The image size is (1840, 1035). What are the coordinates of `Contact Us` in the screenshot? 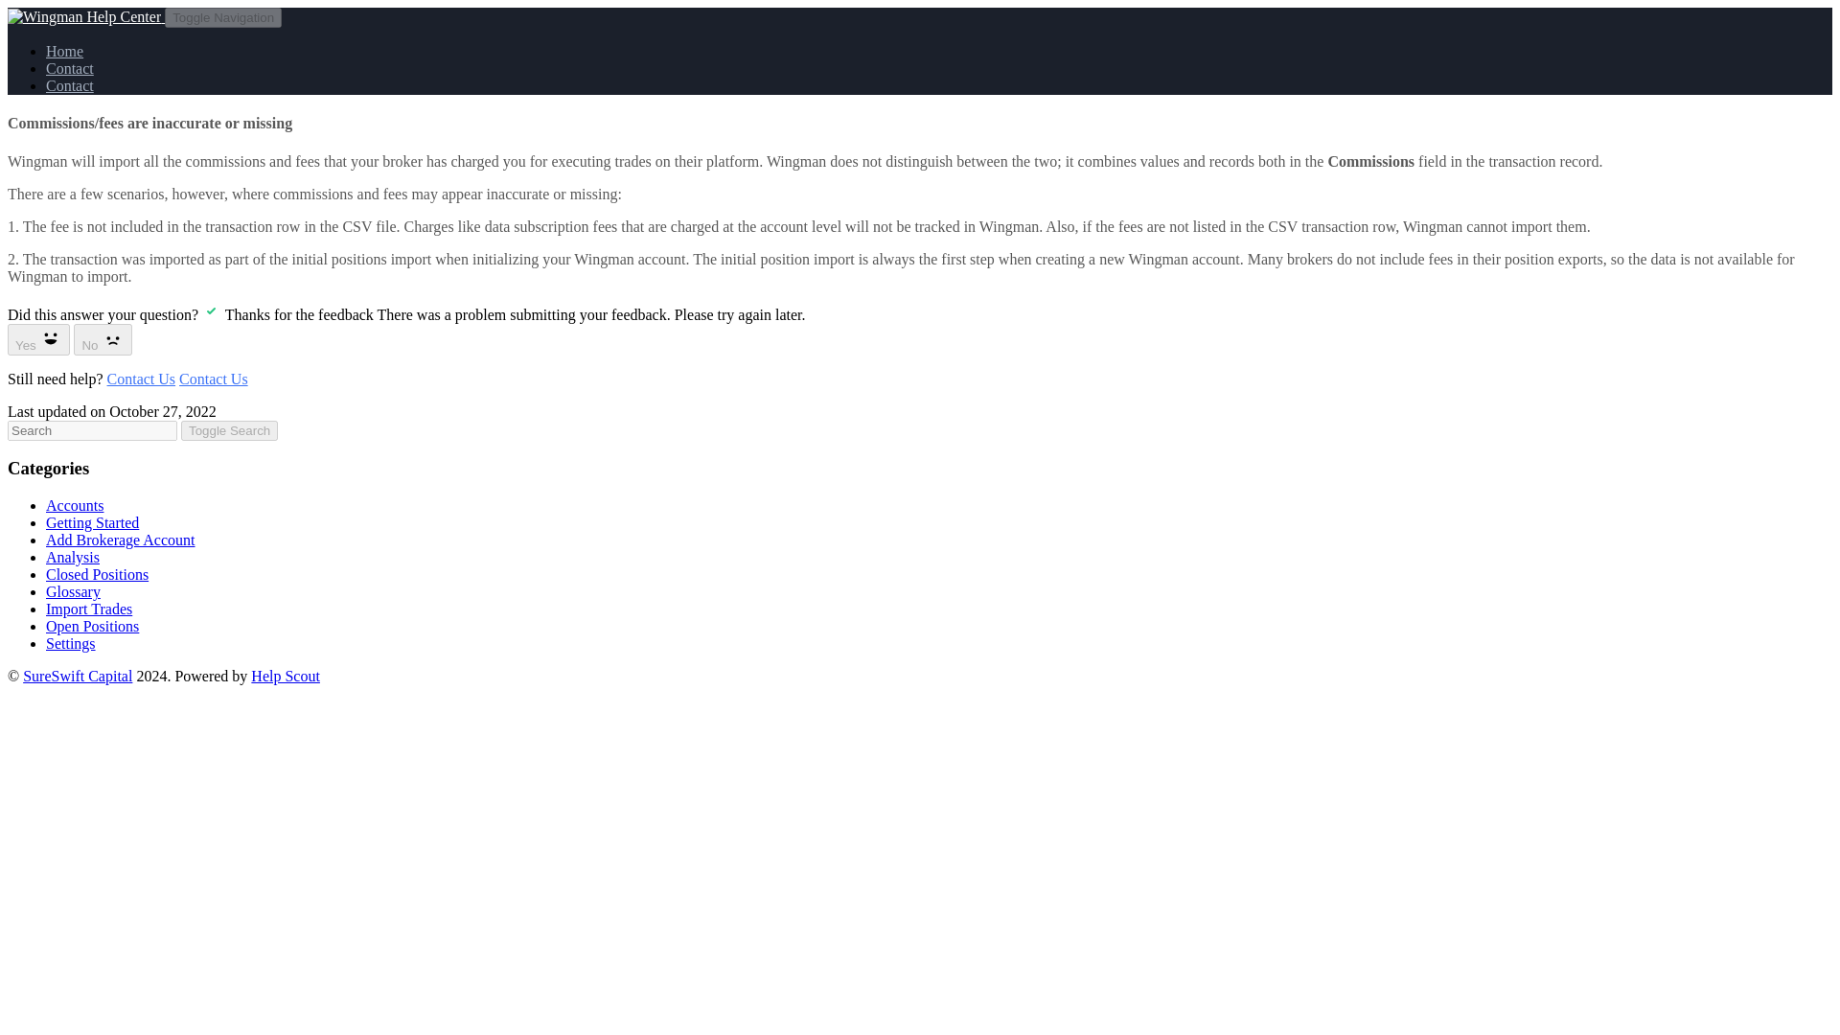 It's located at (142, 378).